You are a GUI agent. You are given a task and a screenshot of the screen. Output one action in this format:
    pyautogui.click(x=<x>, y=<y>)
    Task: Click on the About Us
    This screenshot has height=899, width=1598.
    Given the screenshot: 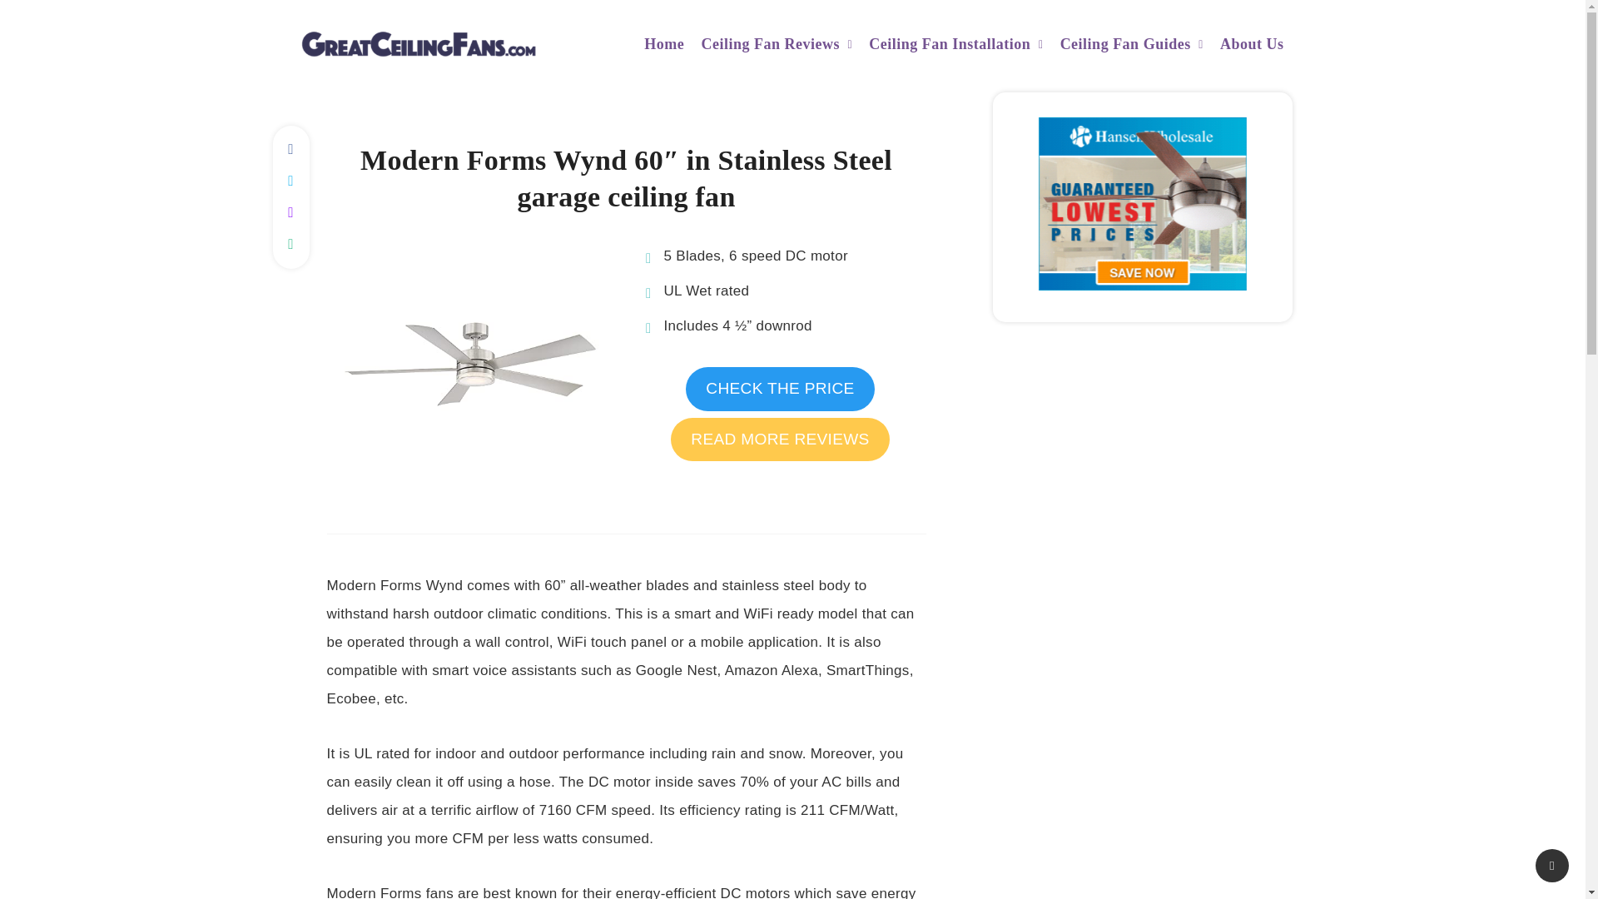 What is the action you would take?
    pyautogui.click(x=1252, y=46)
    